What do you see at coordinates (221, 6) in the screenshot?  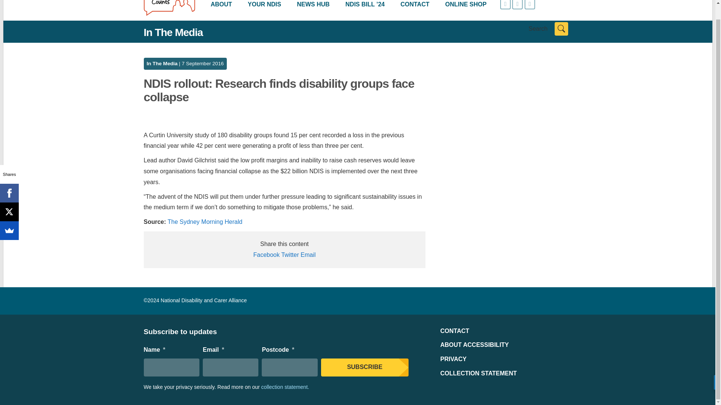 I see `ABOUT` at bounding box center [221, 6].